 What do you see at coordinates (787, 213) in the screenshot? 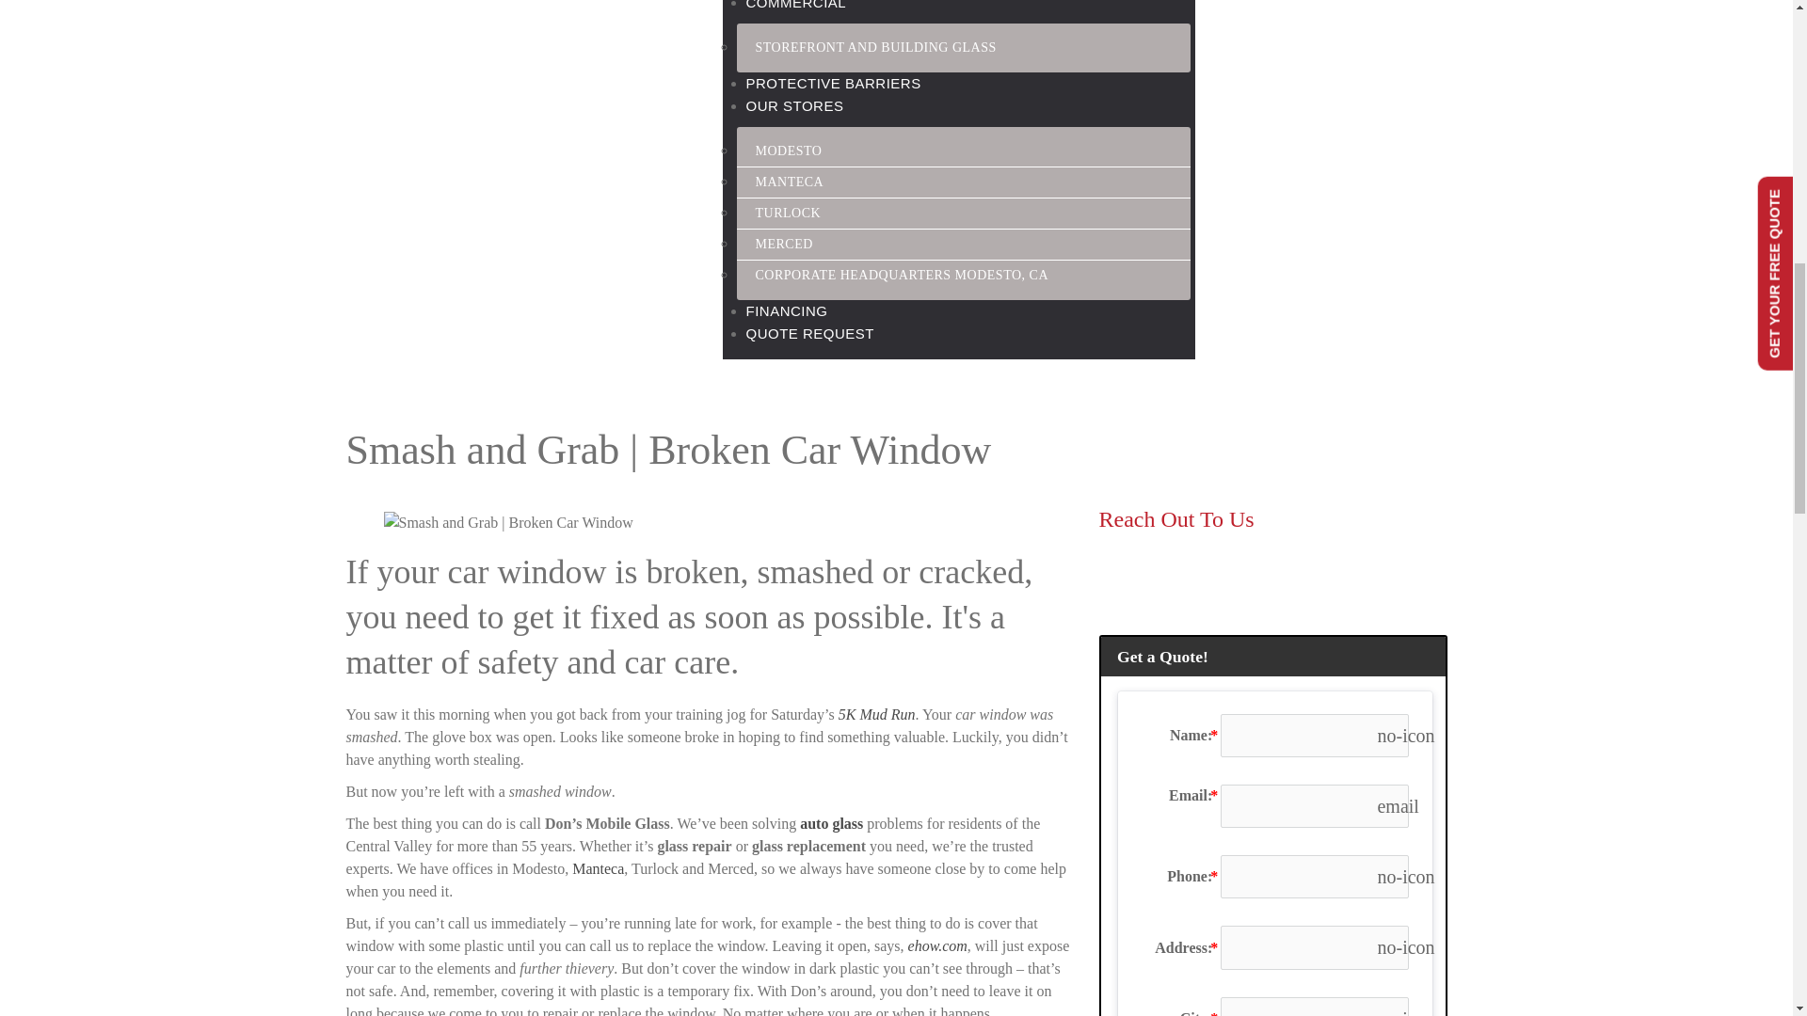
I see `TURLOCK` at bounding box center [787, 213].